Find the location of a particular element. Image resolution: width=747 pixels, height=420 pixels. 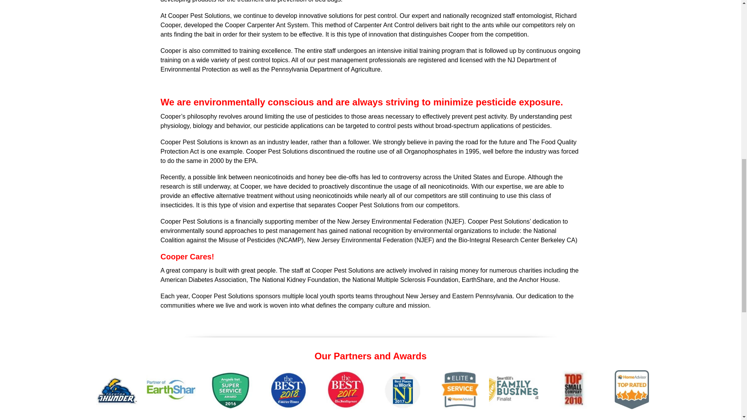

anglie's-list-2016 is located at coordinates (231, 389).